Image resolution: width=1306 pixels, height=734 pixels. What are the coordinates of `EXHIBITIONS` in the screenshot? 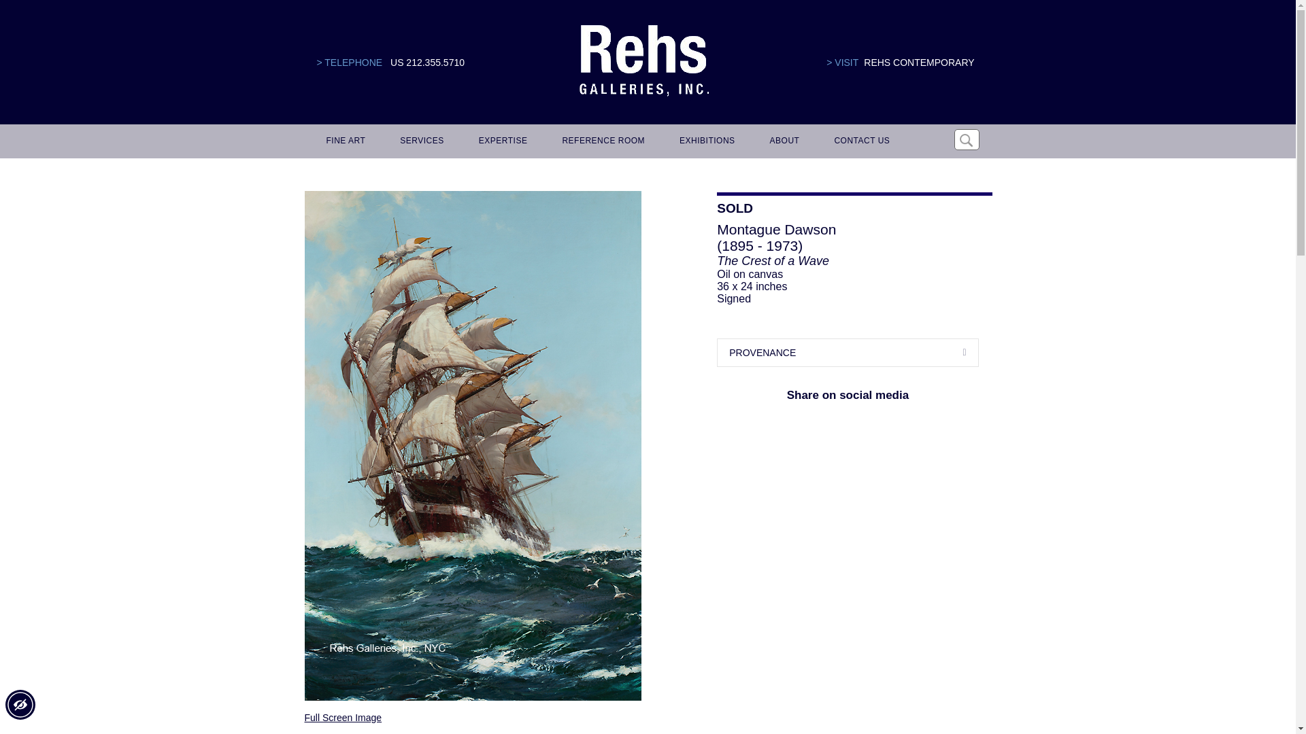 It's located at (705, 141).